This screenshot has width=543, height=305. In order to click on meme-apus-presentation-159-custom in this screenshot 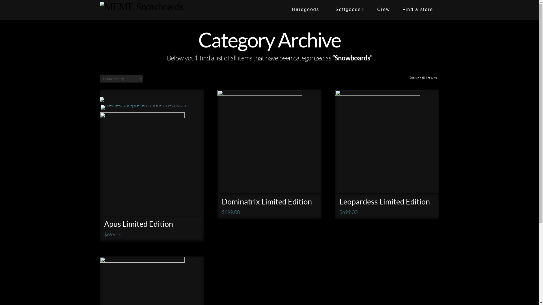, I will do `click(144, 108)`.